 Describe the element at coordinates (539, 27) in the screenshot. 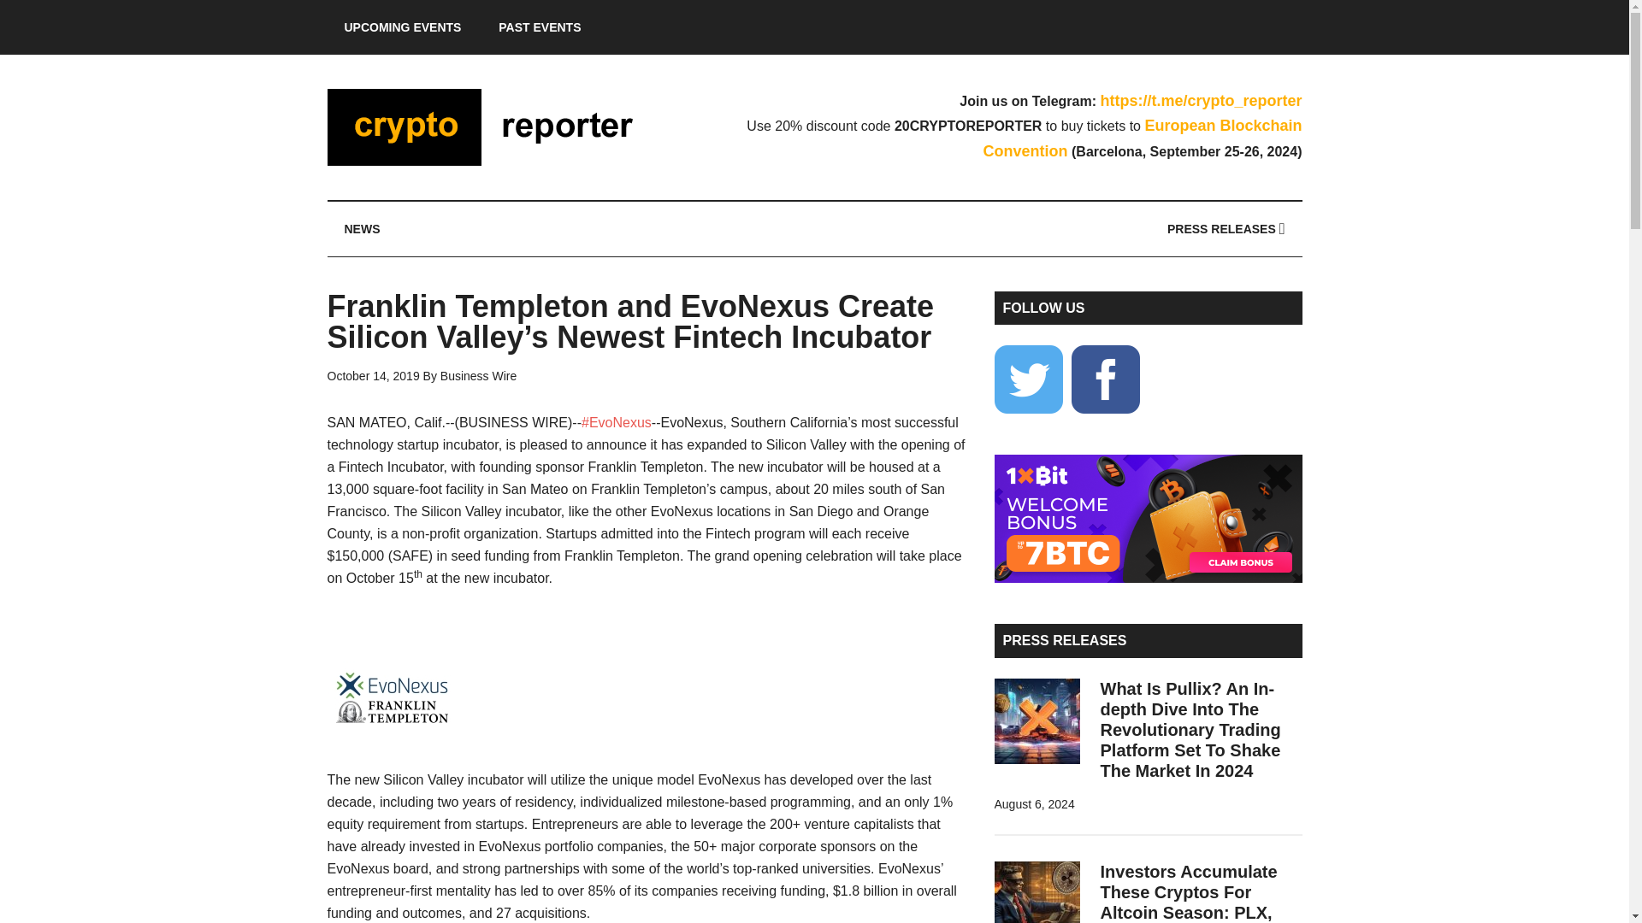

I see `PAST EVENTS` at that location.